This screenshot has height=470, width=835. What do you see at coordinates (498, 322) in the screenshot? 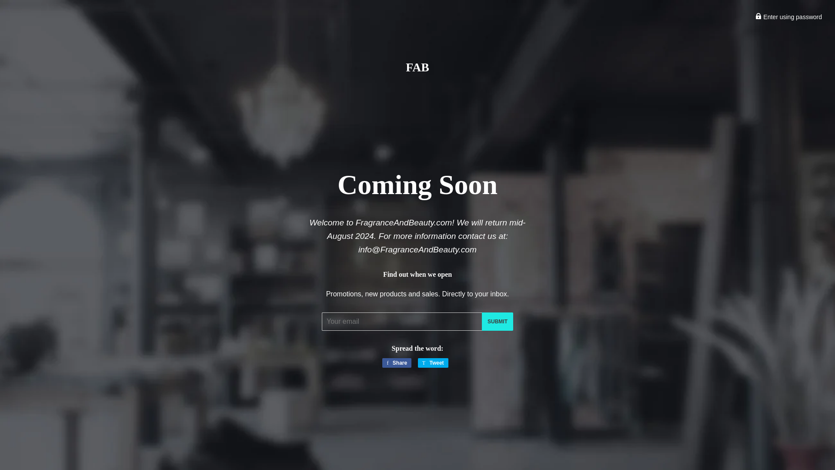
I see `Submit` at bounding box center [498, 322].